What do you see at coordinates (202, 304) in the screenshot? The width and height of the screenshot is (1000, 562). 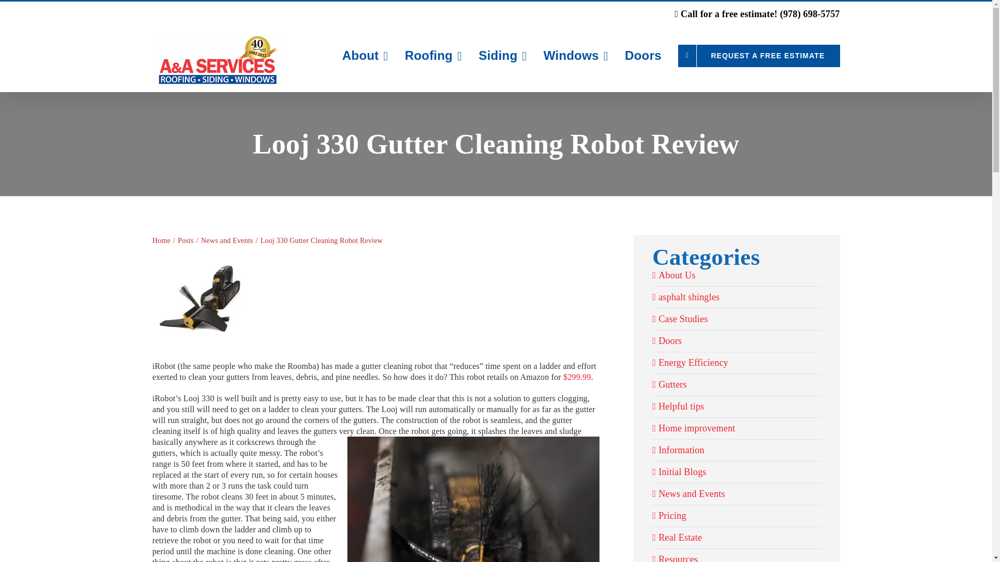 I see `looj330guttercleaningrobotreview` at bounding box center [202, 304].